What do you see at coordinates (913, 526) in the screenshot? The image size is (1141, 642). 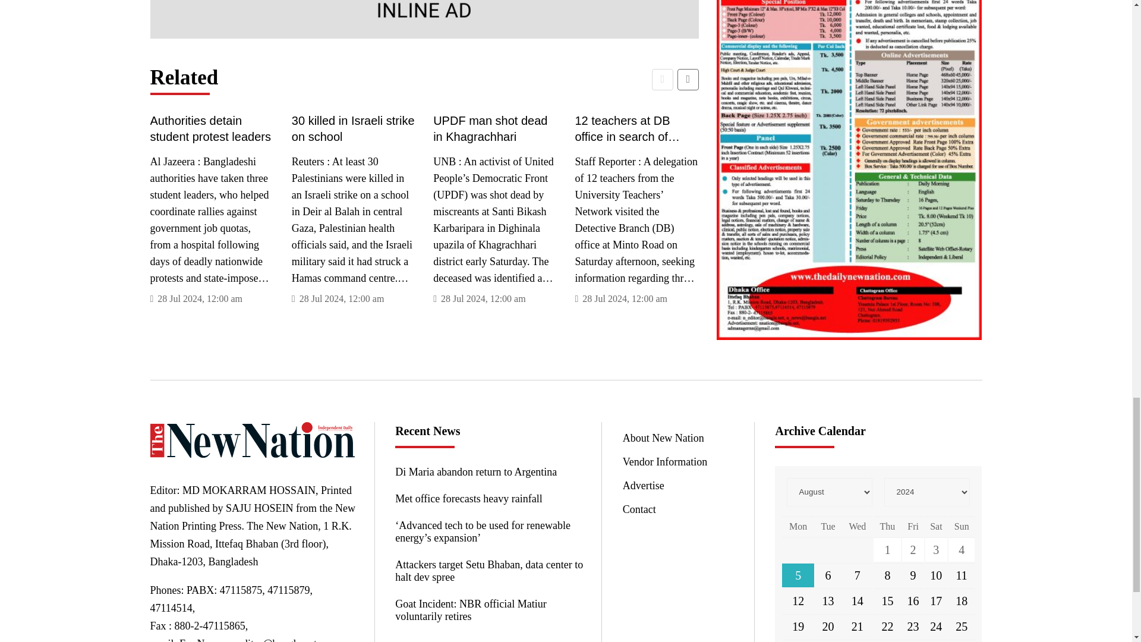 I see `Friday` at bounding box center [913, 526].